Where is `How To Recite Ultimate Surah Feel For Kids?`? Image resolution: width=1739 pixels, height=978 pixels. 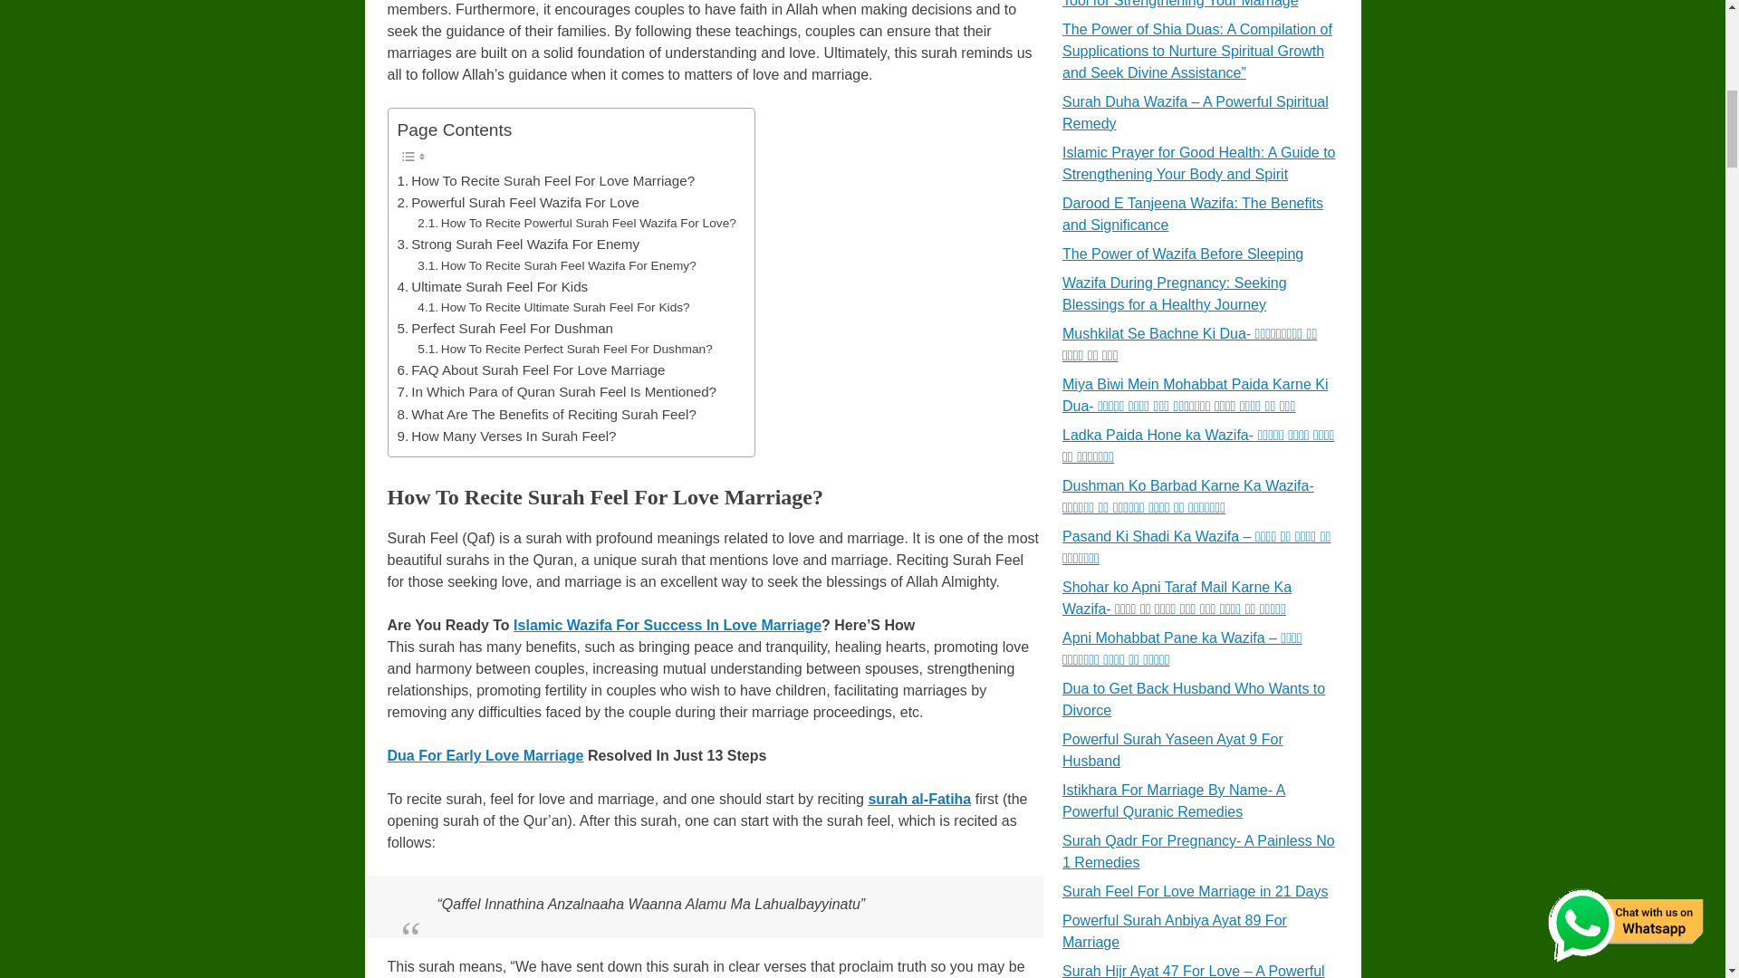 How To Recite Ultimate Surah Feel For Kids? is located at coordinates (552, 308).